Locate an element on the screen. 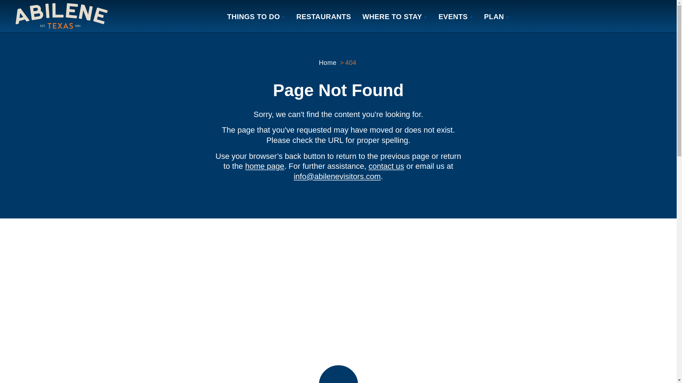 This screenshot has height=383, width=682. contact us is located at coordinates (386, 166).